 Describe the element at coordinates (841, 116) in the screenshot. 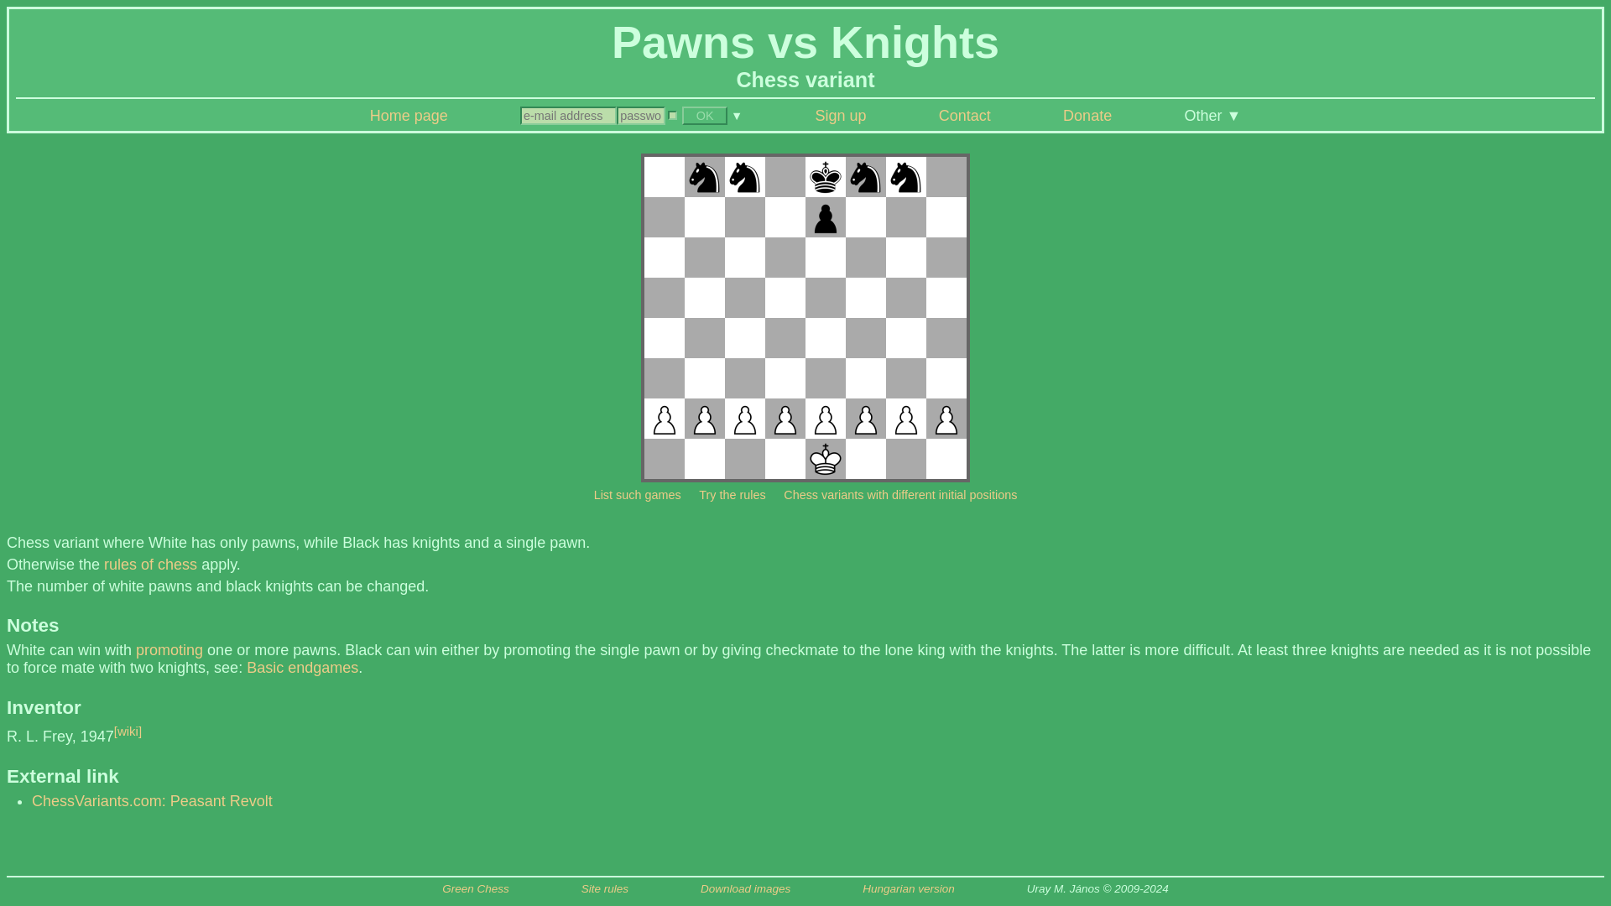

I see `Sign up` at that location.